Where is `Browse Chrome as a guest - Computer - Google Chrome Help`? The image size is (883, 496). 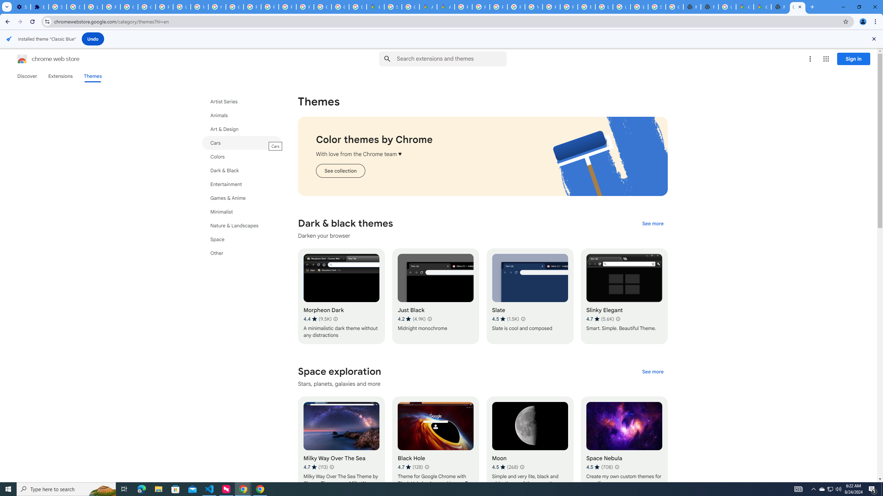 Browse Chrome as a guest - Computer - Google Chrome Help is located at coordinates (586, 7).